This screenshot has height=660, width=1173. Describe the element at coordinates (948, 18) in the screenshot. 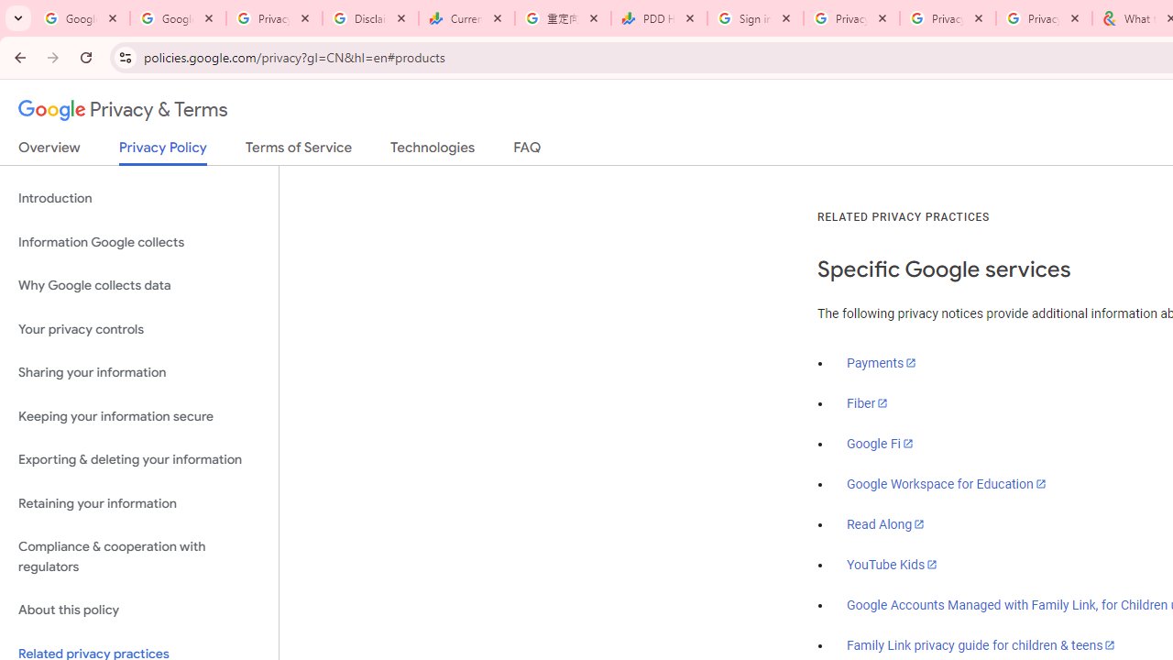

I see `Privacy Checkup` at that location.